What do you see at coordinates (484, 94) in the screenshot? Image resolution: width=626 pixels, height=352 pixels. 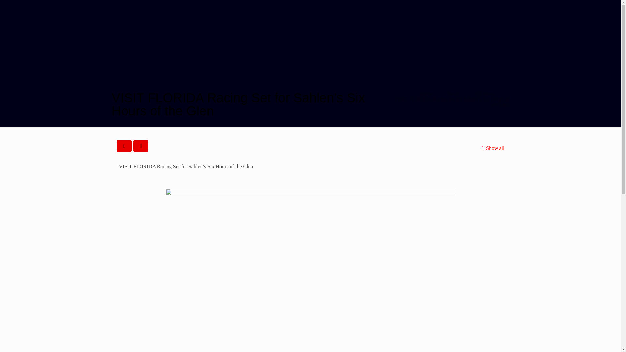 I see `All News` at bounding box center [484, 94].